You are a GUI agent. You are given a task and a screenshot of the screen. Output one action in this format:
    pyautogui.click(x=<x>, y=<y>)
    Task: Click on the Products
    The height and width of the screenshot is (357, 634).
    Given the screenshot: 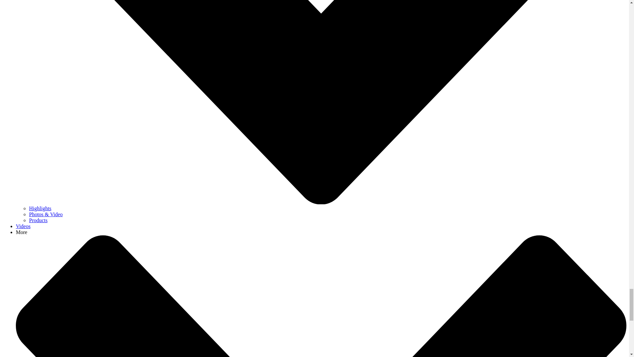 What is the action you would take?
    pyautogui.click(x=38, y=220)
    